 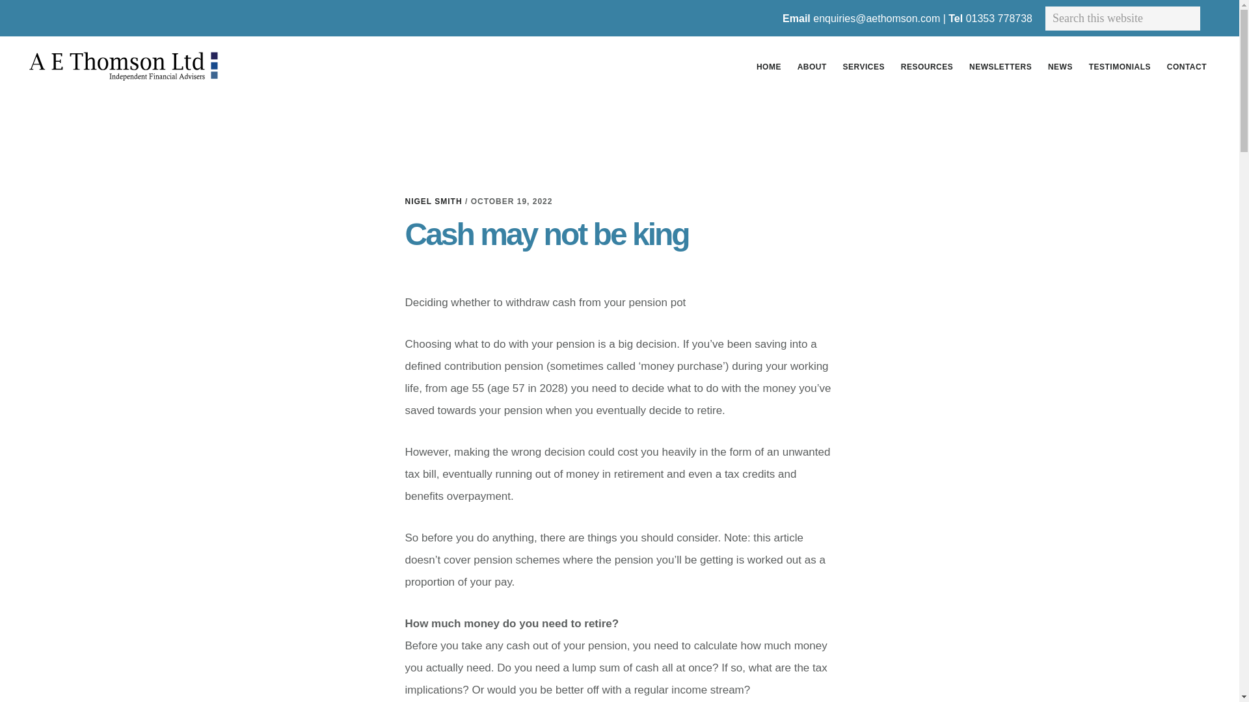 What do you see at coordinates (769, 66) in the screenshot?
I see `HOME` at bounding box center [769, 66].